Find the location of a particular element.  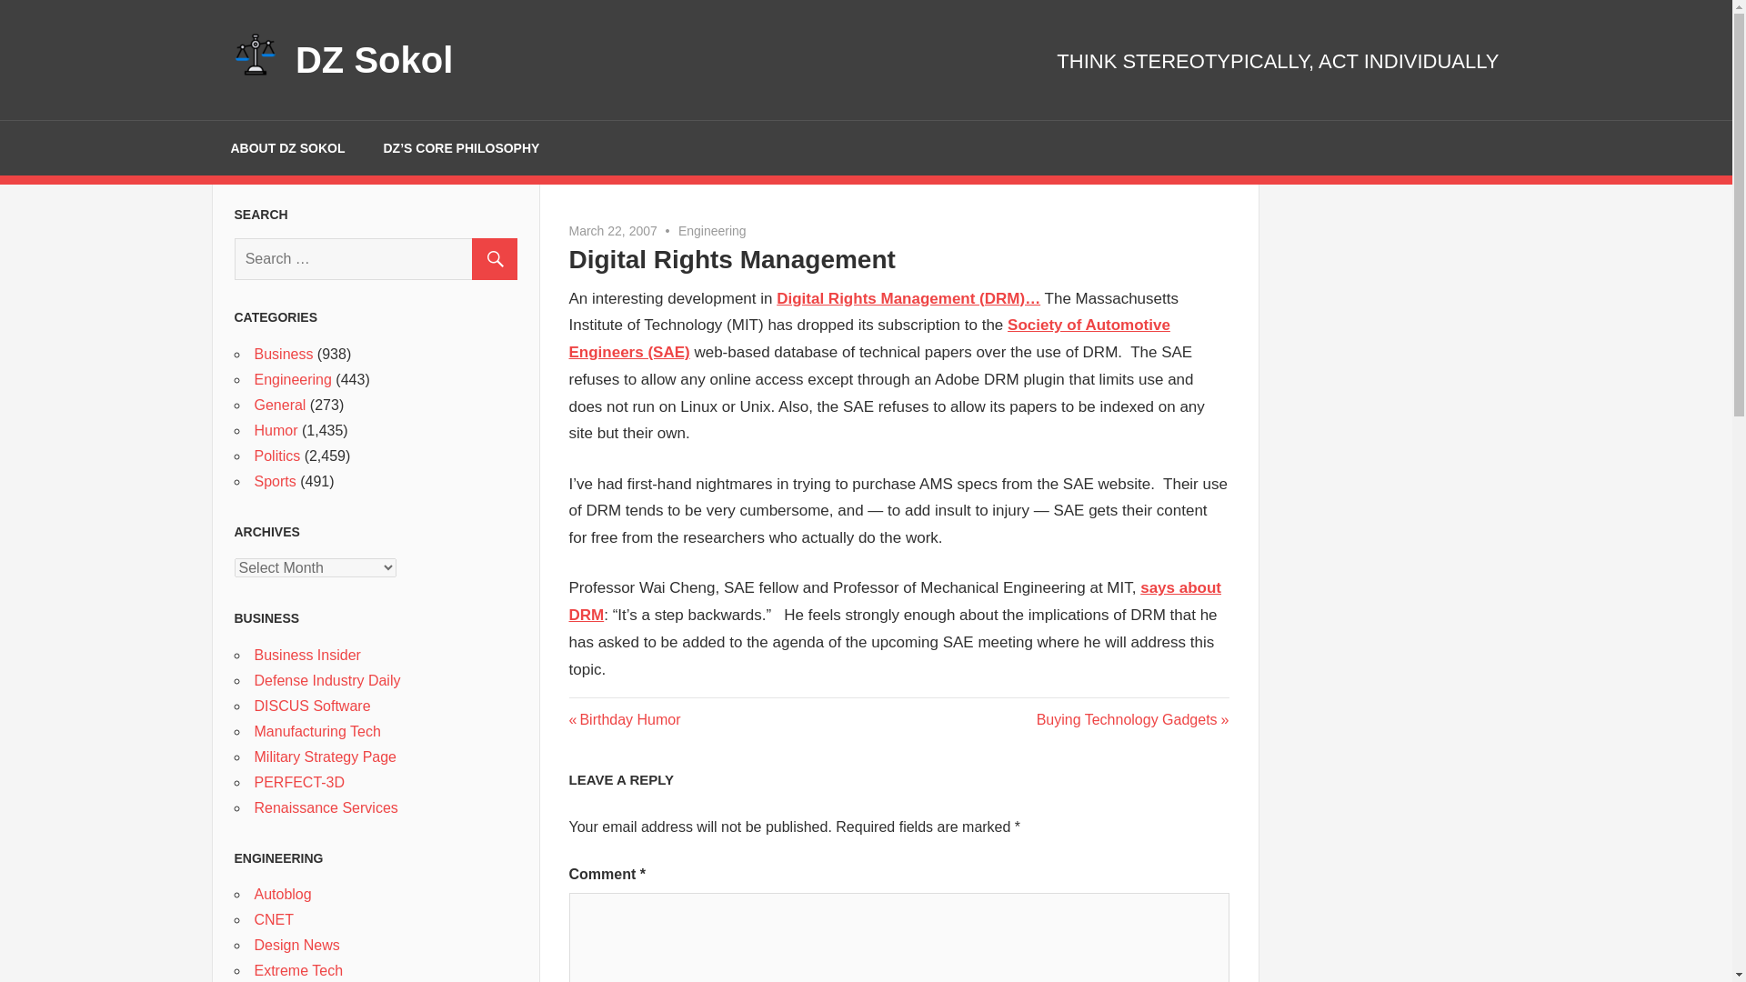

Manufacturing Tech is located at coordinates (317, 731).